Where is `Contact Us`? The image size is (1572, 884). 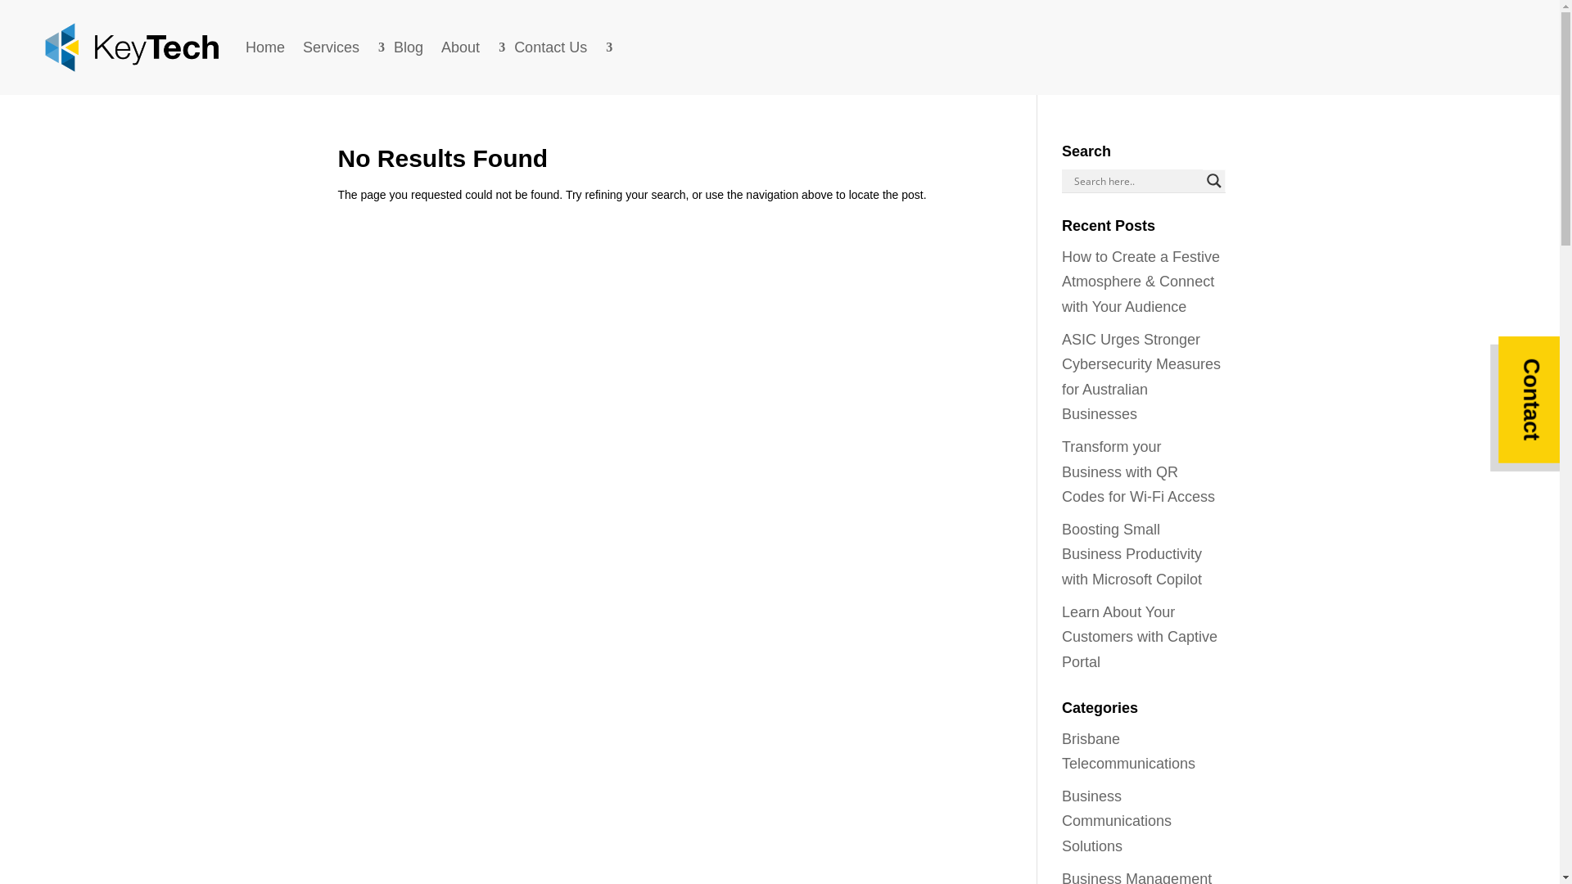
Contact Us is located at coordinates (558, 47).